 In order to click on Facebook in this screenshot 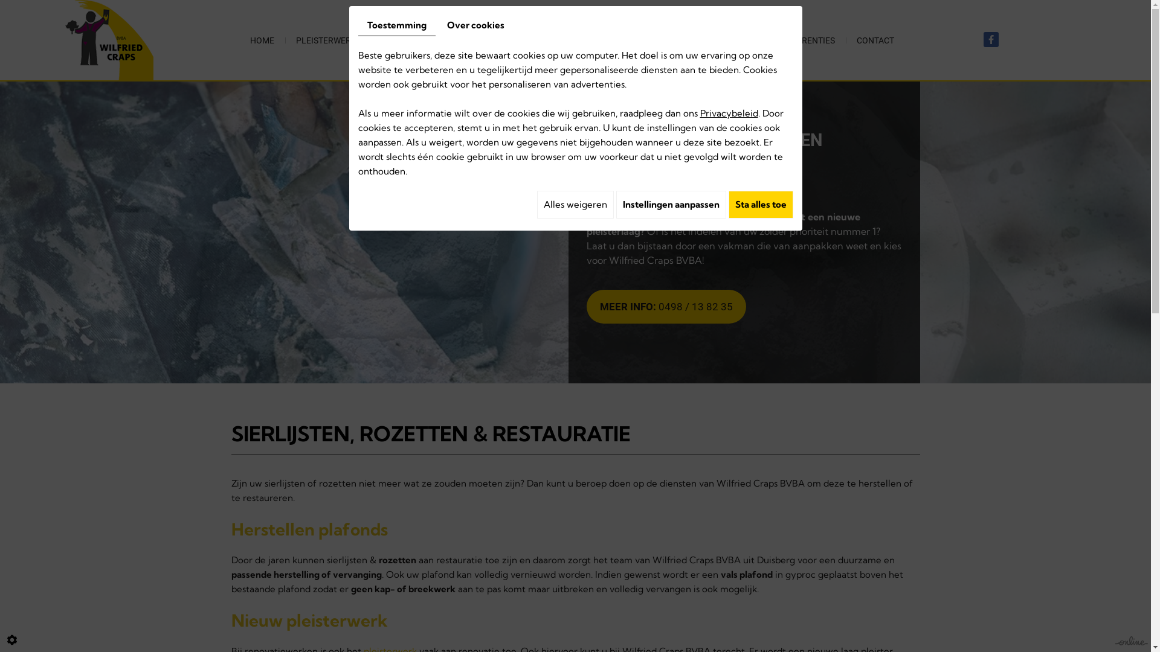, I will do `click(991, 39)`.